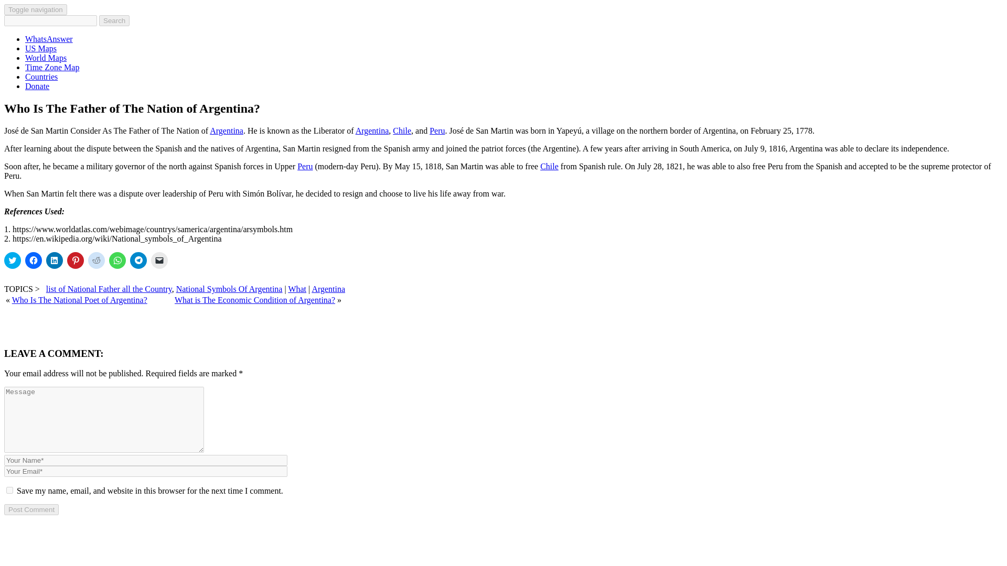  I want to click on Toggle navigation, so click(36, 9).